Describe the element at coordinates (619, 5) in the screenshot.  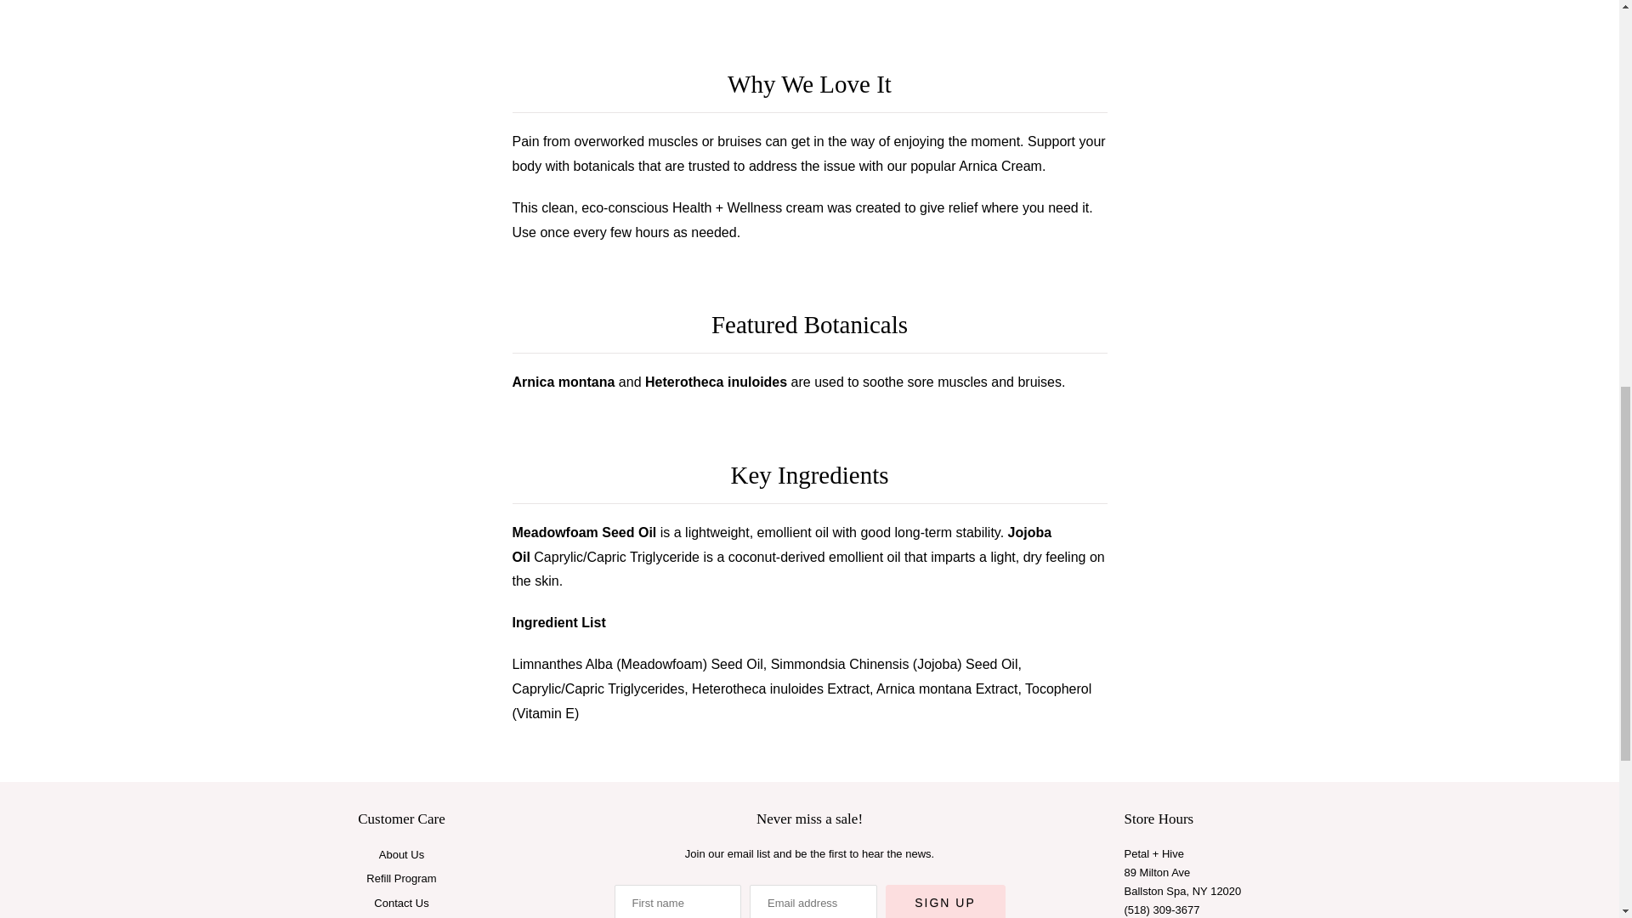
I see `Arnica Oil Roller` at that location.